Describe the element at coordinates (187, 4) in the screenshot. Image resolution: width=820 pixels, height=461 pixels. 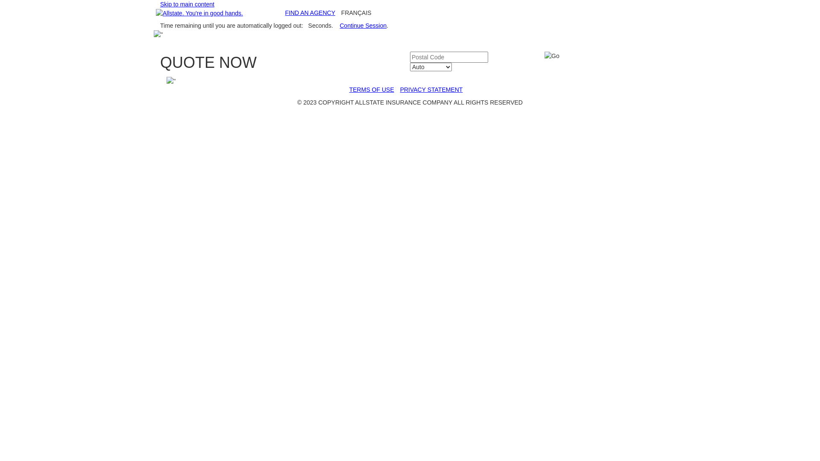
I see `Skip to main content` at that location.